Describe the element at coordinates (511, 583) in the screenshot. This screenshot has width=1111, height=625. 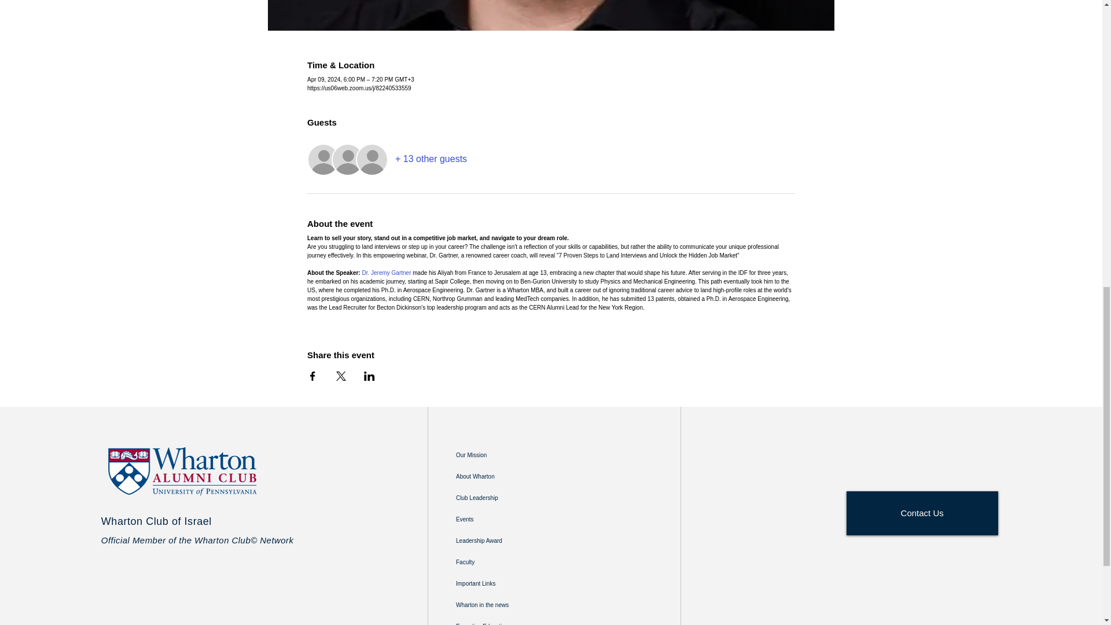
I see `Important Links` at that location.